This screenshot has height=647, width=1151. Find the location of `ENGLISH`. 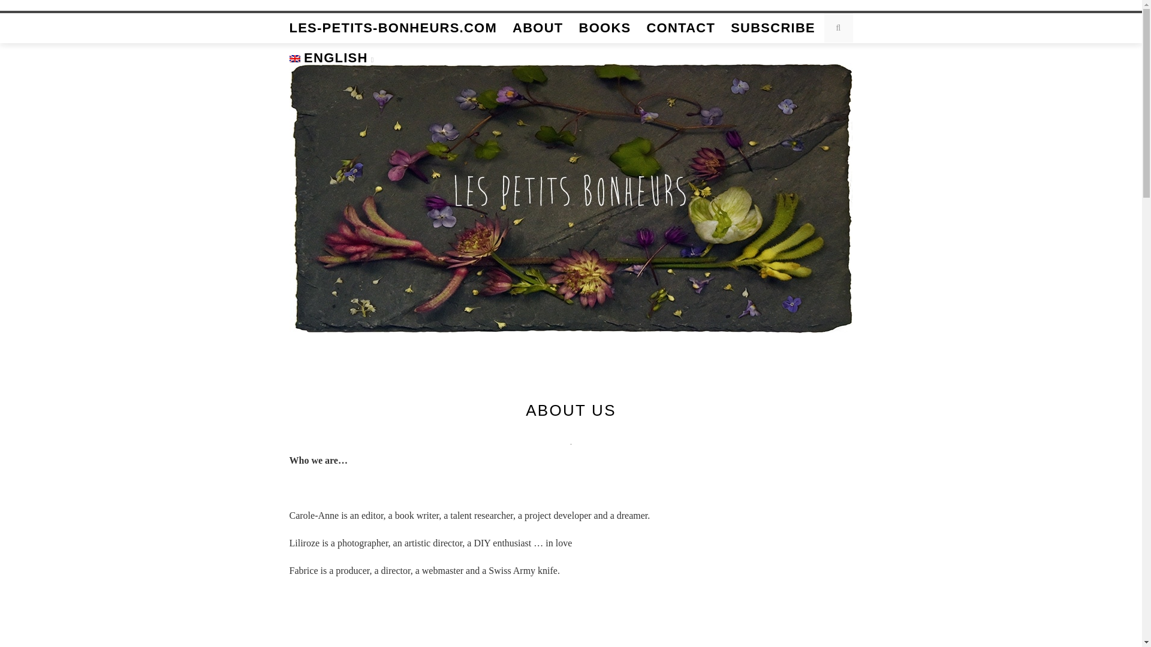

ENGLISH is located at coordinates (331, 59).